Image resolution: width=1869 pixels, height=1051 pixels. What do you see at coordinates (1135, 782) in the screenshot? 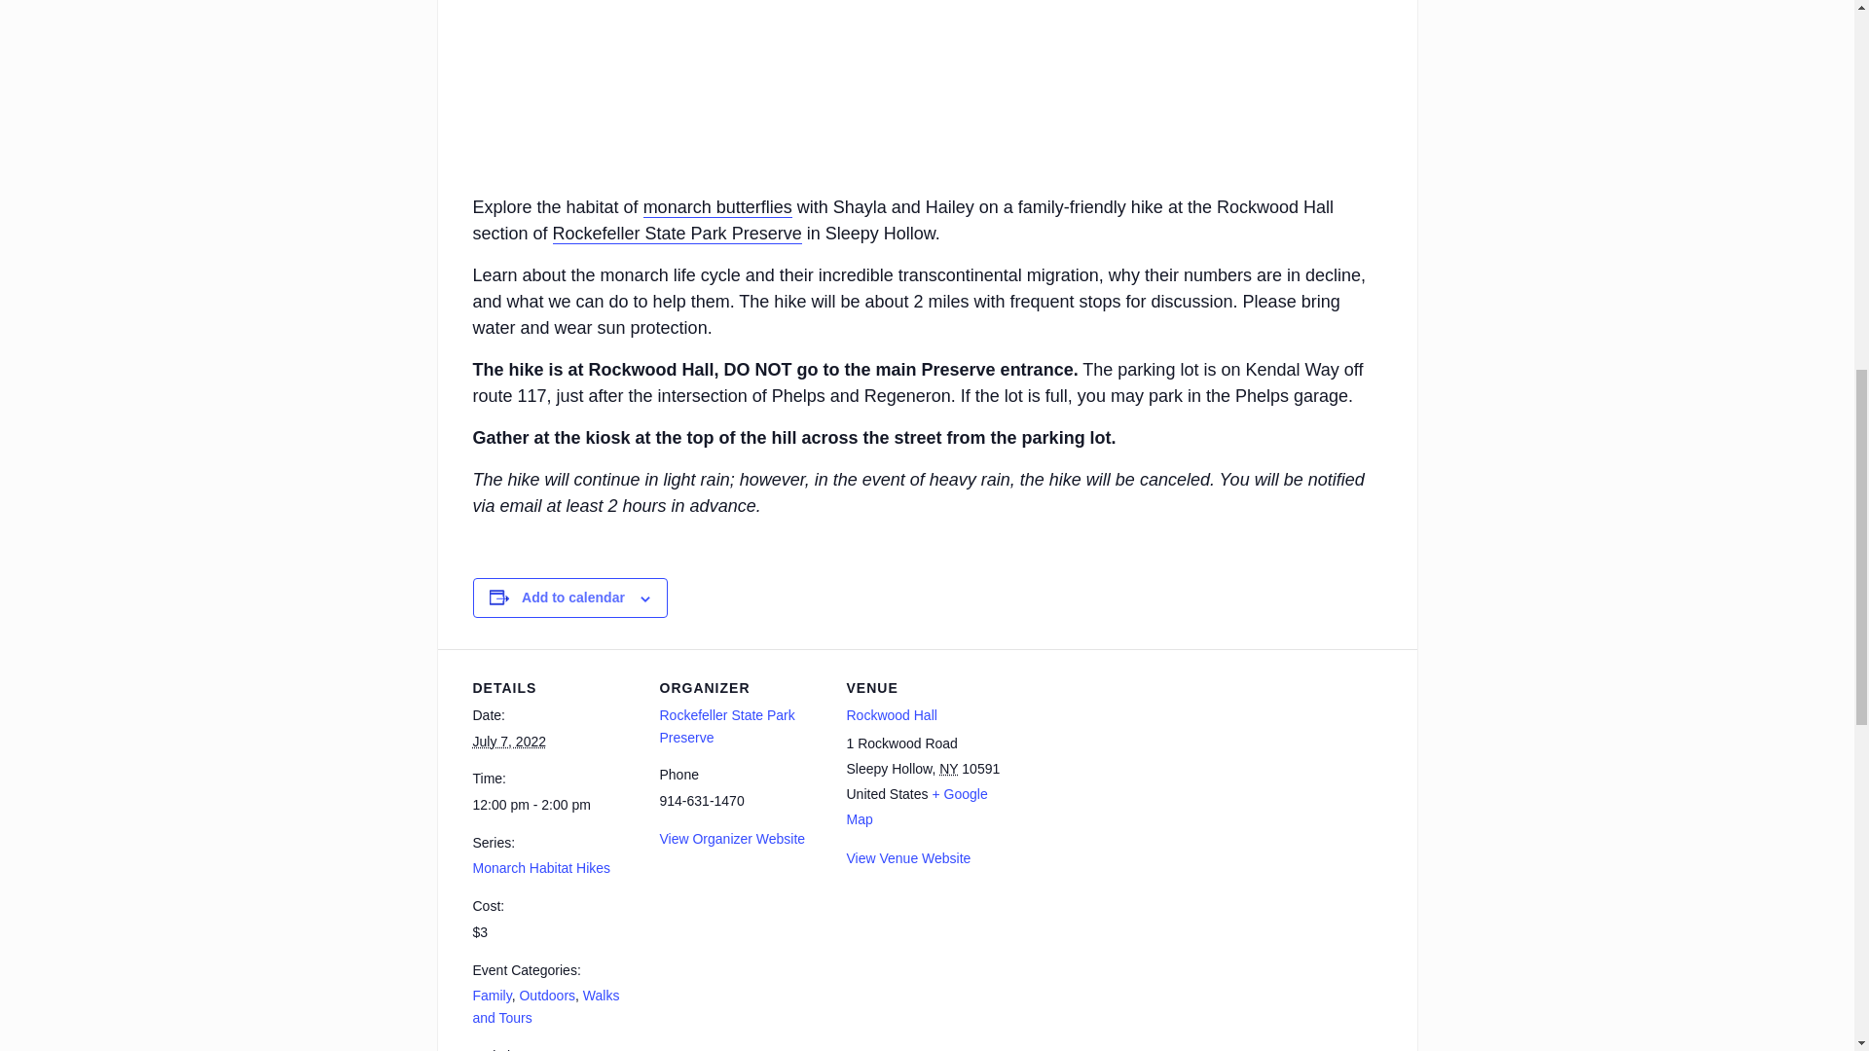
I see `Google maps iframe displaying the address to Rockwood Hall` at bounding box center [1135, 782].